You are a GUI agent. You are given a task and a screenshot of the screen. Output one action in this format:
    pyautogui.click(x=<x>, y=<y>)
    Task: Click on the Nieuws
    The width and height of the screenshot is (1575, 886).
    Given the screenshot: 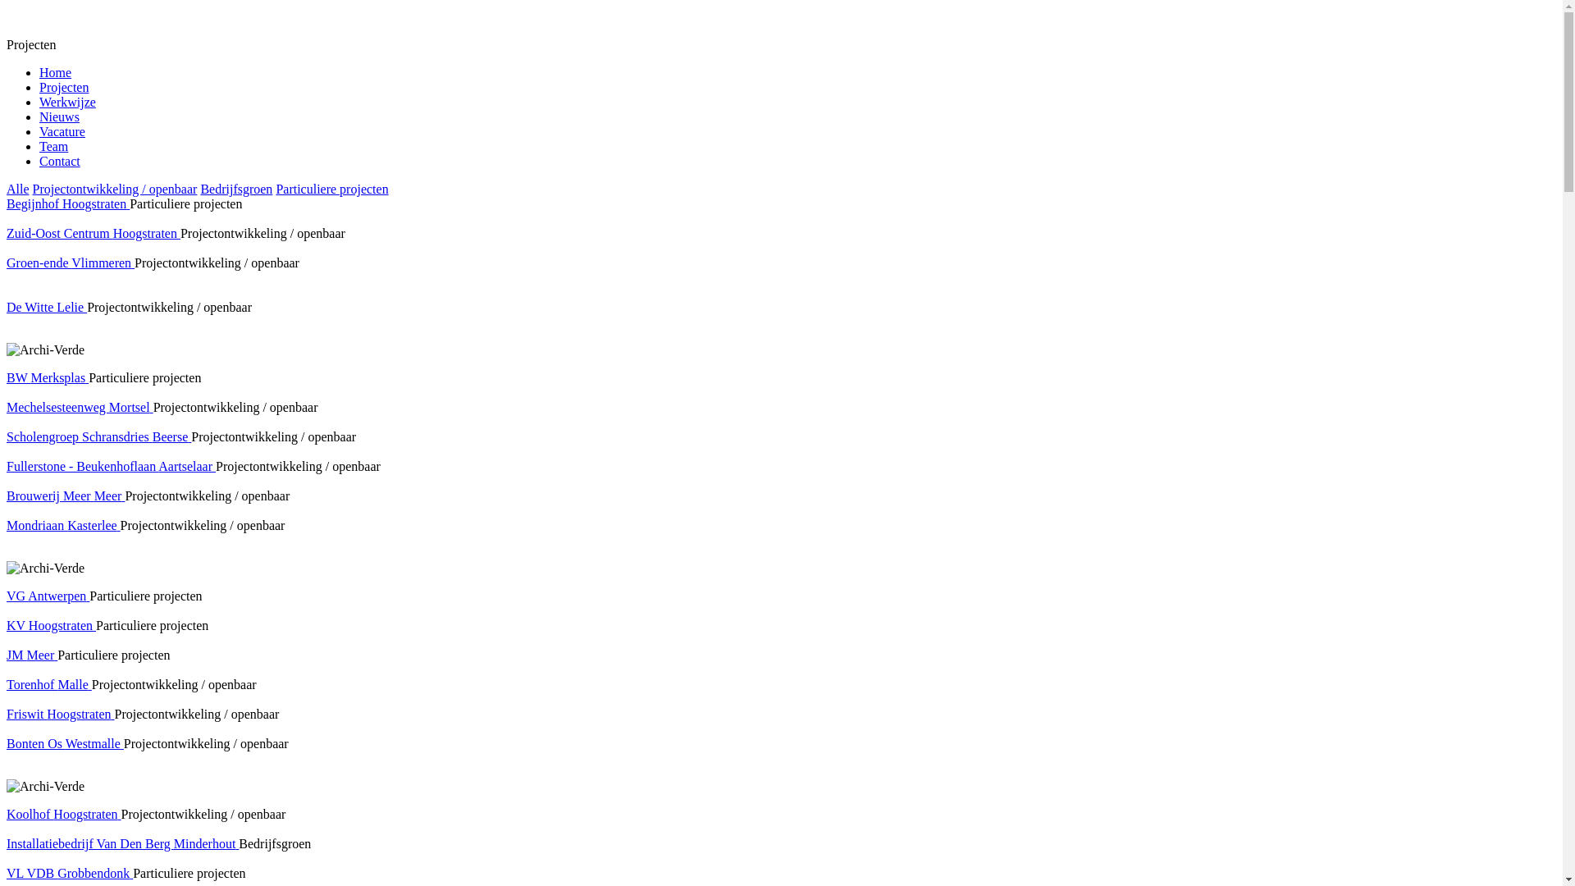 What is the action you would take?
    pyautogui.click(x=59, y=116)
    